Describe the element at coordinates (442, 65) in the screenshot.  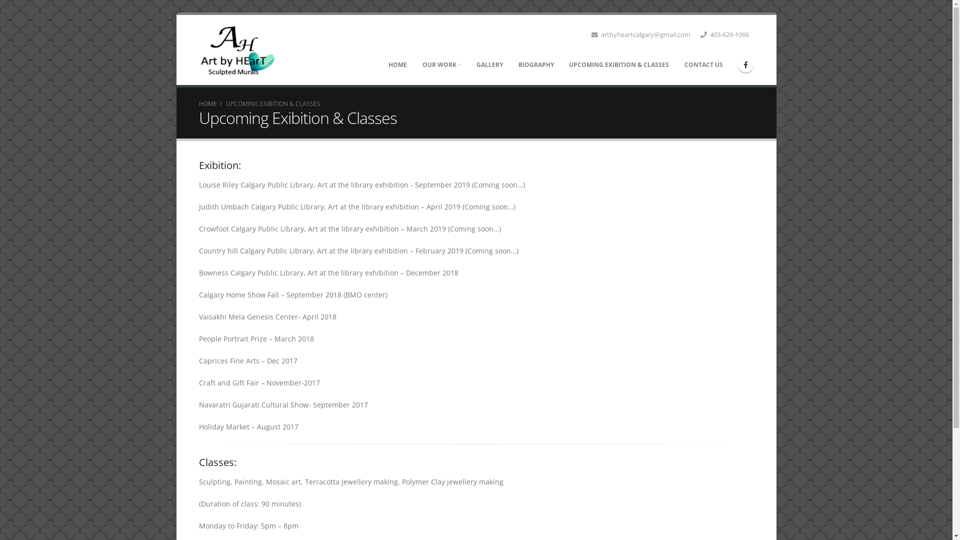
I see `OUR WORK` at that location.